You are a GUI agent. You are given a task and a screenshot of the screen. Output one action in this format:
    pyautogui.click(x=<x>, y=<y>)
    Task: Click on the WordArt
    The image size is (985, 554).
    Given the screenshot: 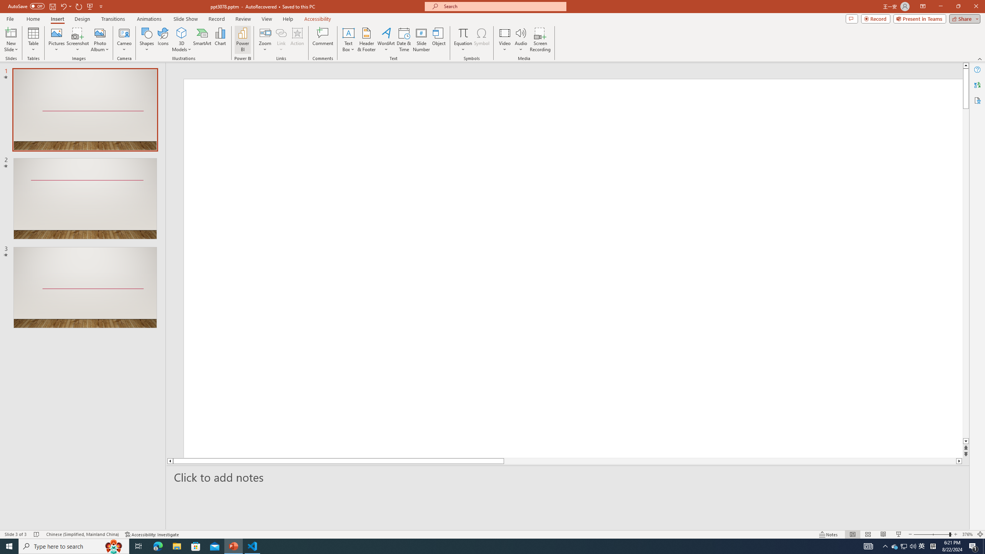 What is the action you would take?
    pyautogui.click(x=386, y=40)
    